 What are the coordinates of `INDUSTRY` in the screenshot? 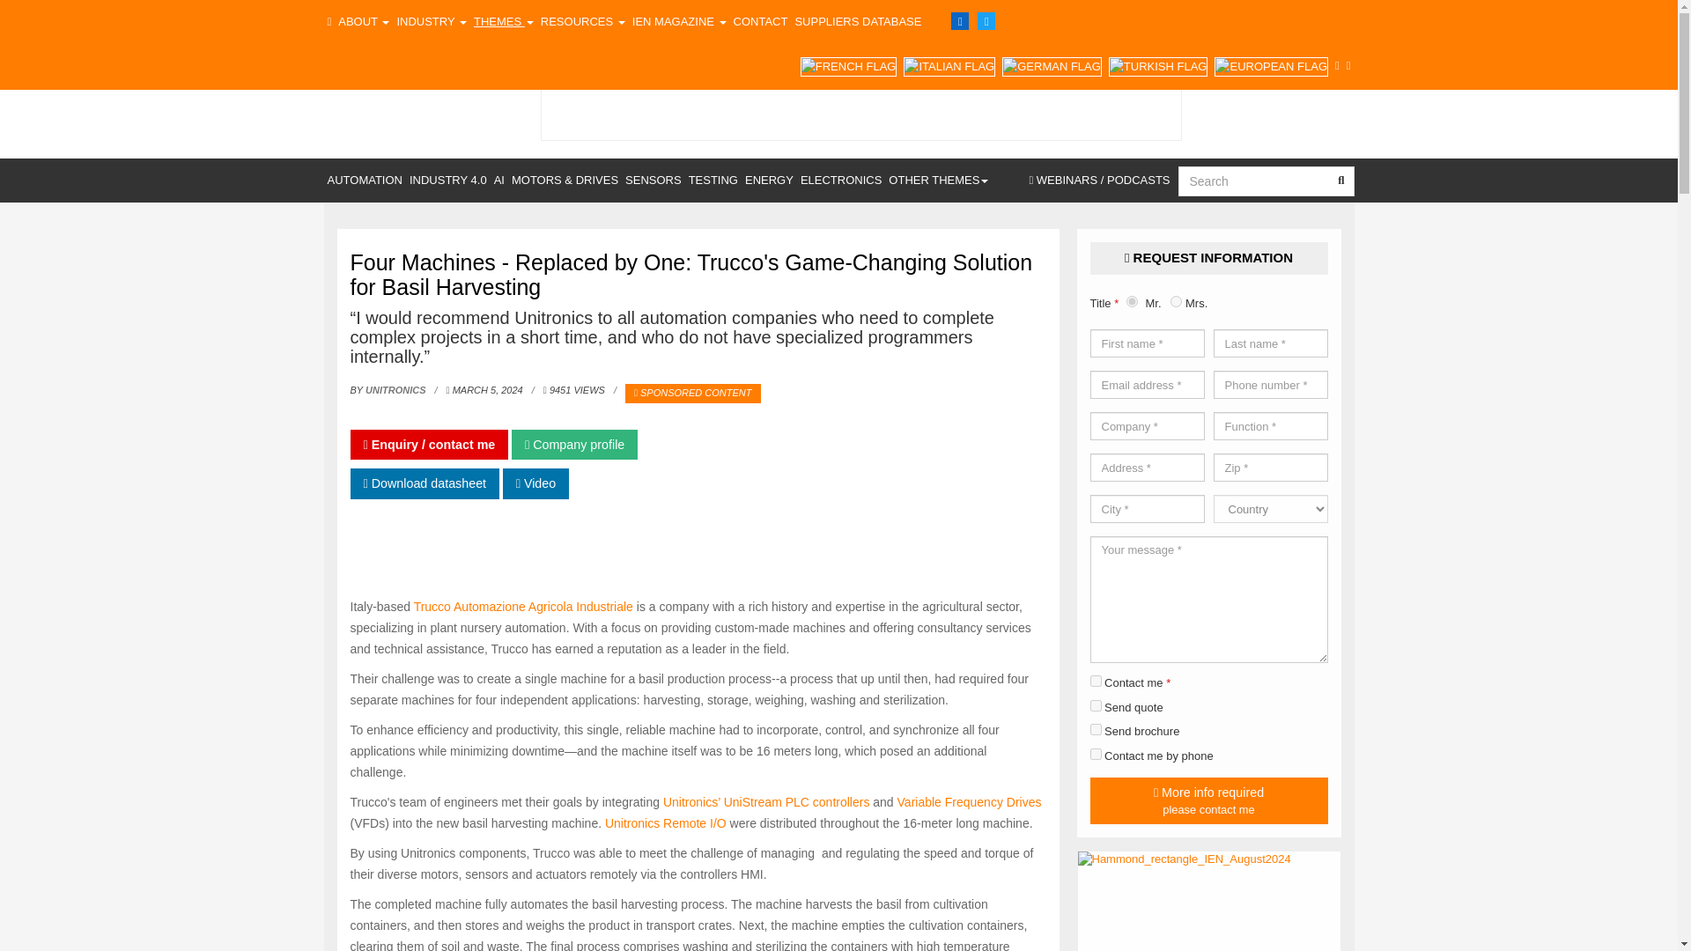 It's located at (431, 21).